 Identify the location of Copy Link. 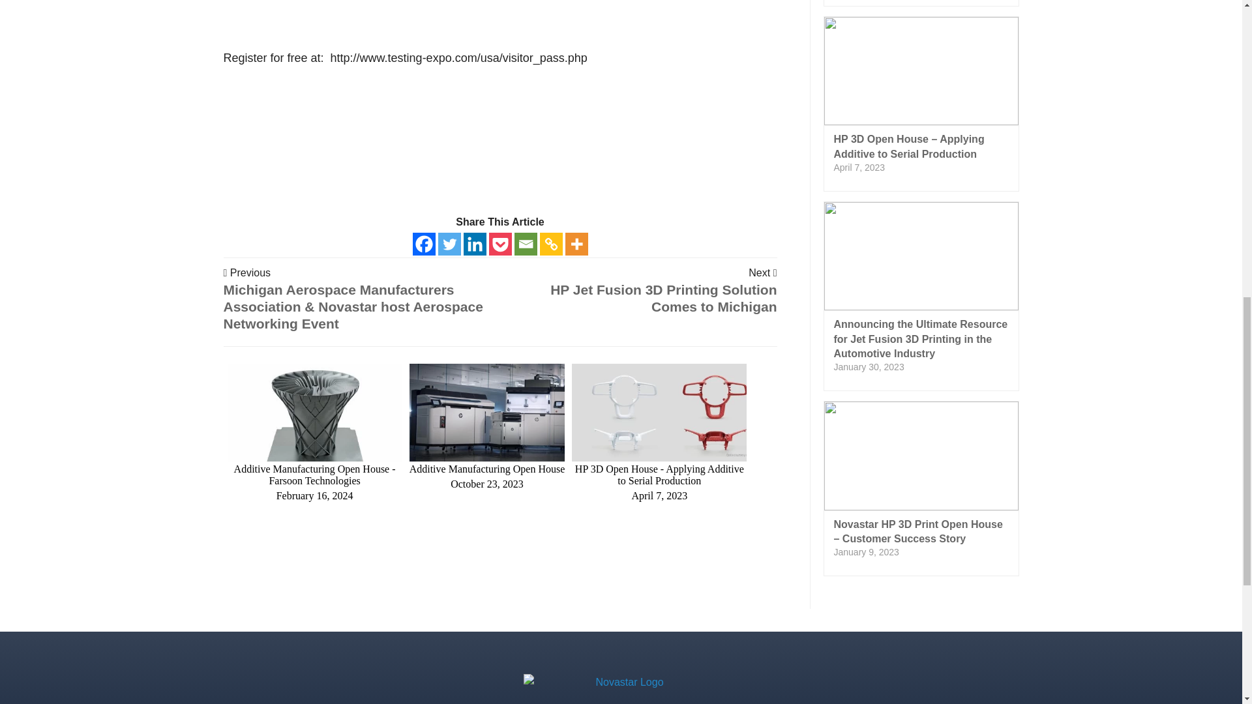
(550, 244).